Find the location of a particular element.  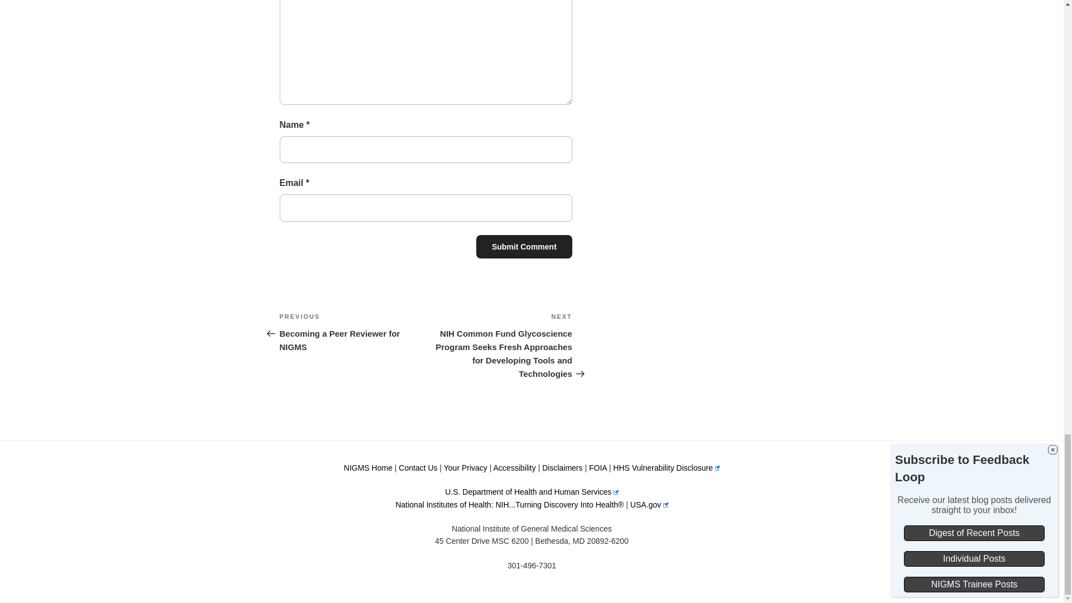

Next Icon is located at coordinates (580, 374).